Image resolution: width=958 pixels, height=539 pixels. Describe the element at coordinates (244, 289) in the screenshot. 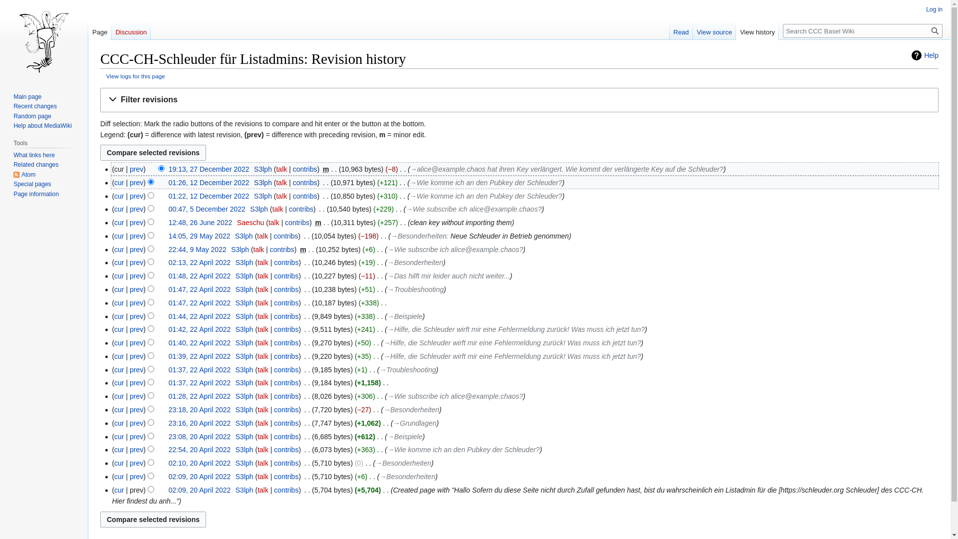

I see `S3lph` at that location.